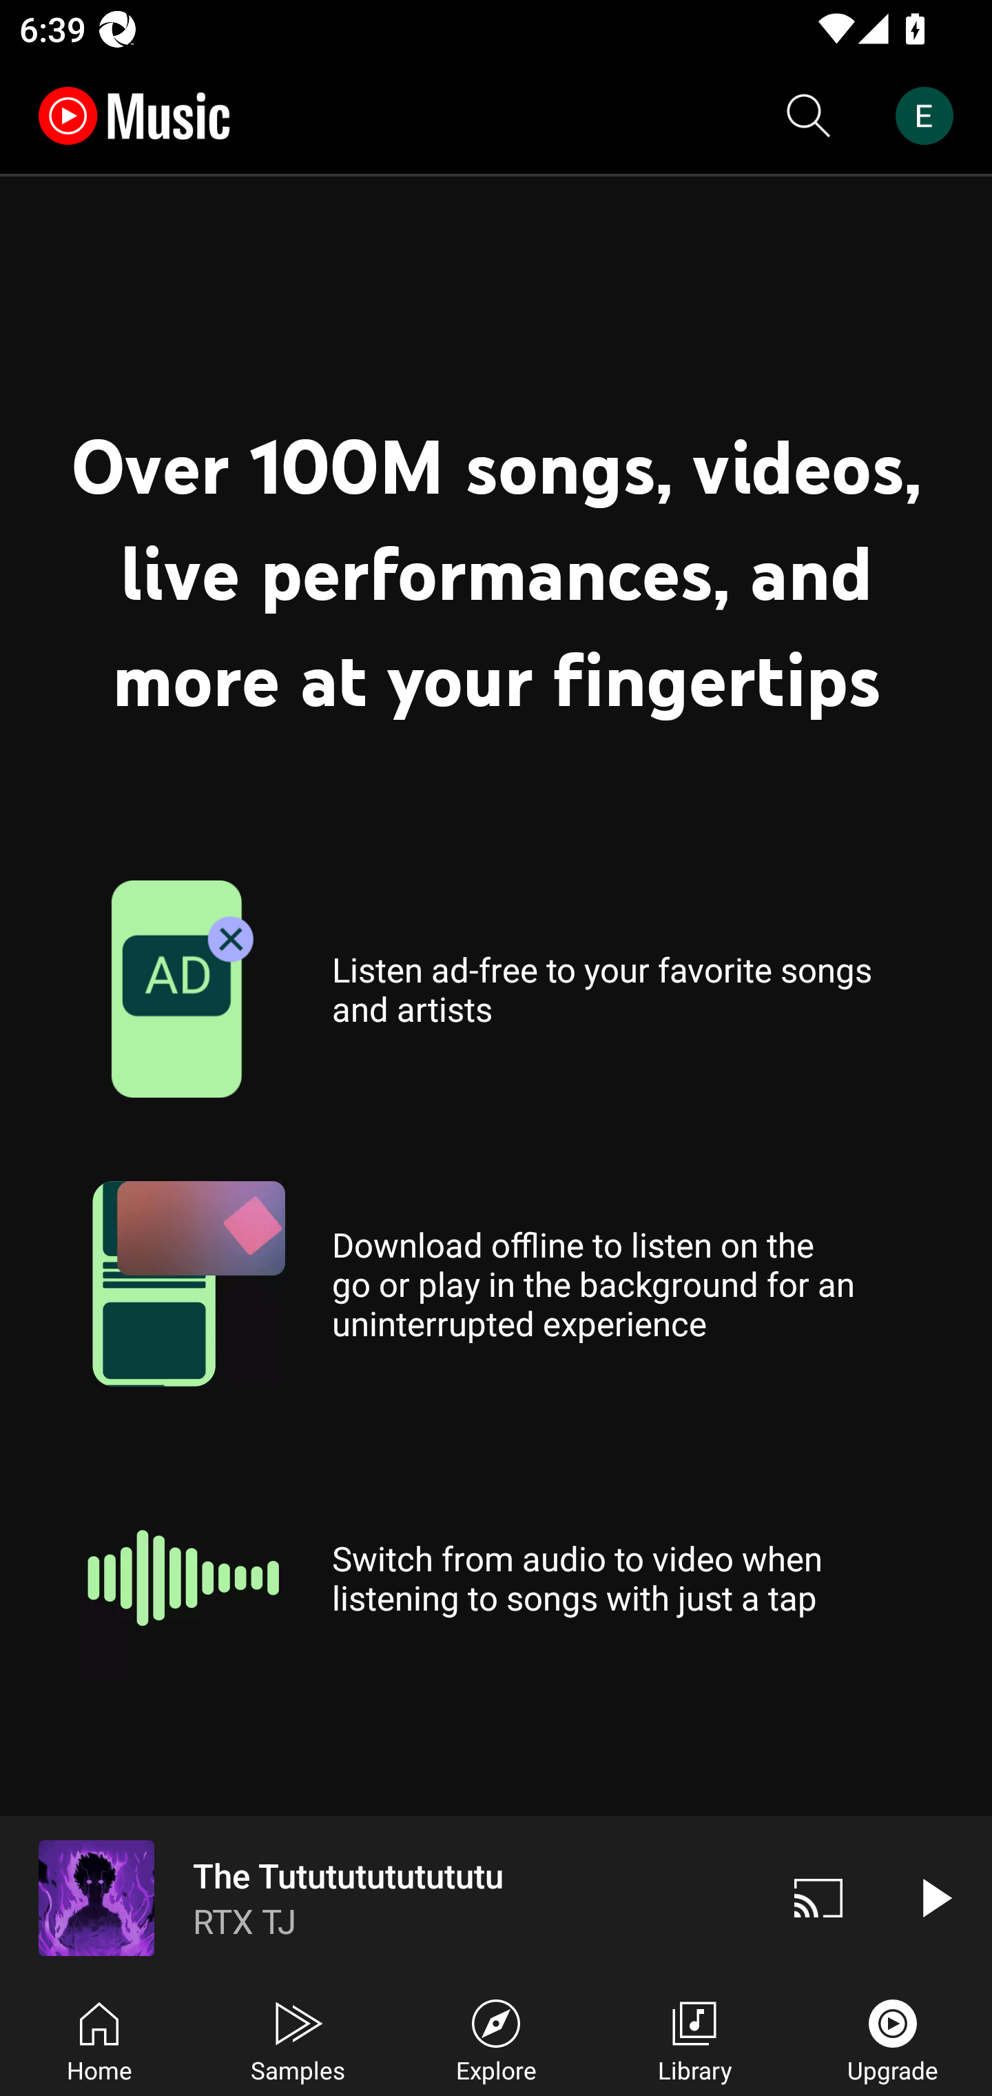 The height and width of the screenshot is (2096, 992). What do you see at coordinates (809, 116) in the screenshot?
I see `Search` at bounding box center [809, 116].